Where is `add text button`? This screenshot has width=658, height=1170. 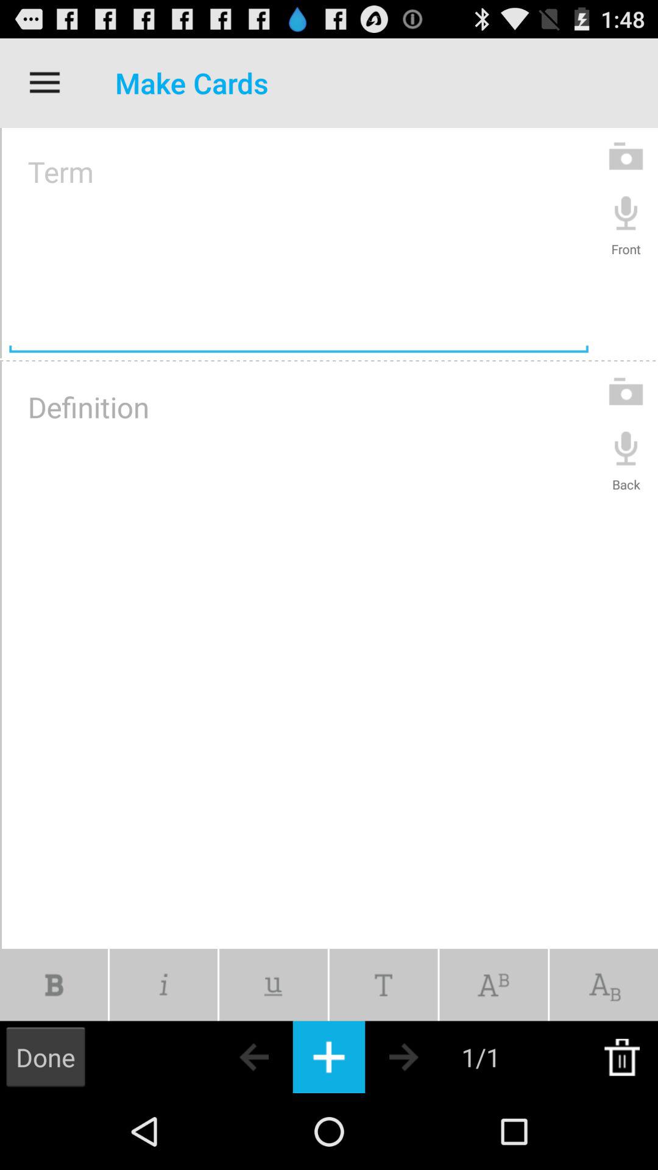 add text button is located at coordinates (329, 1057).